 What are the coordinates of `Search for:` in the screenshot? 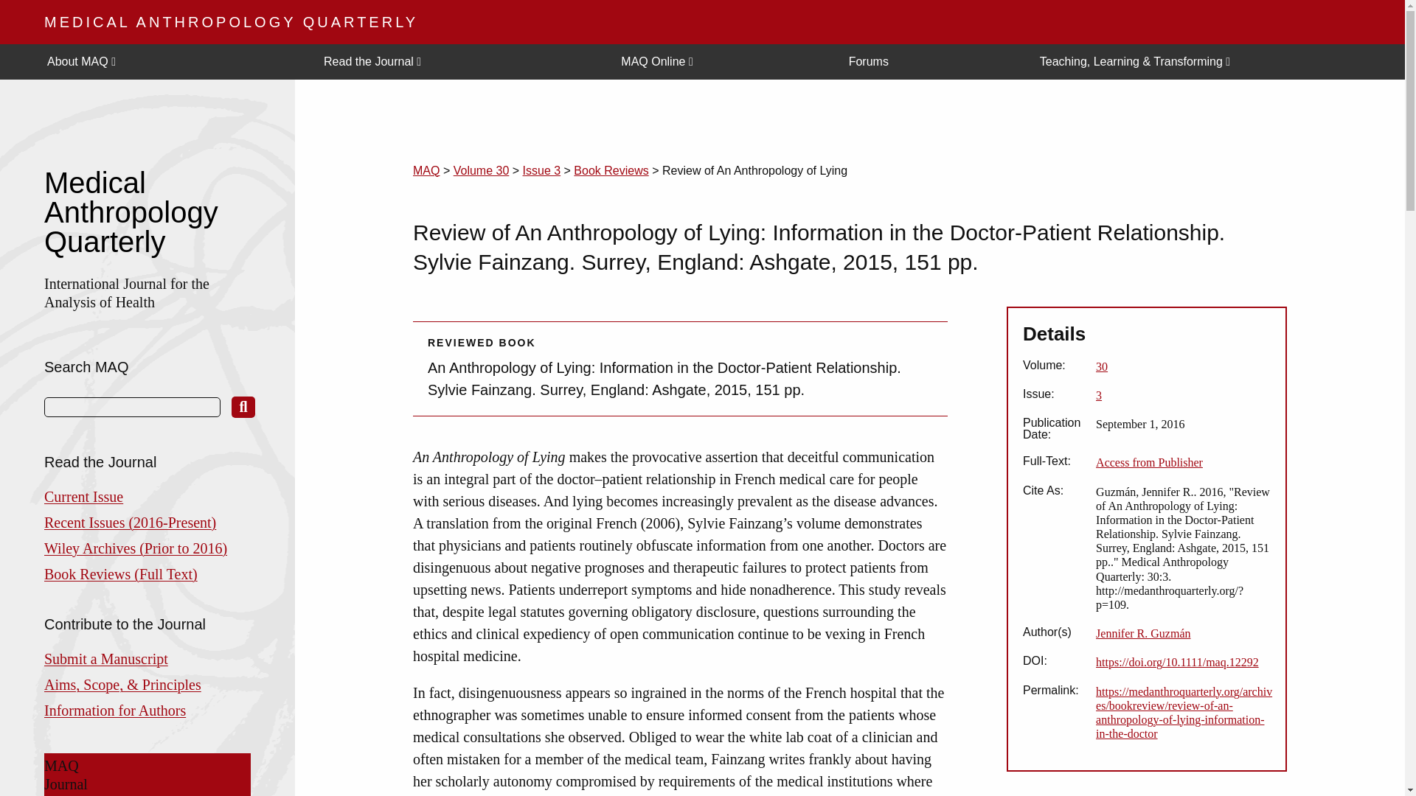 It's located at (132, 407).